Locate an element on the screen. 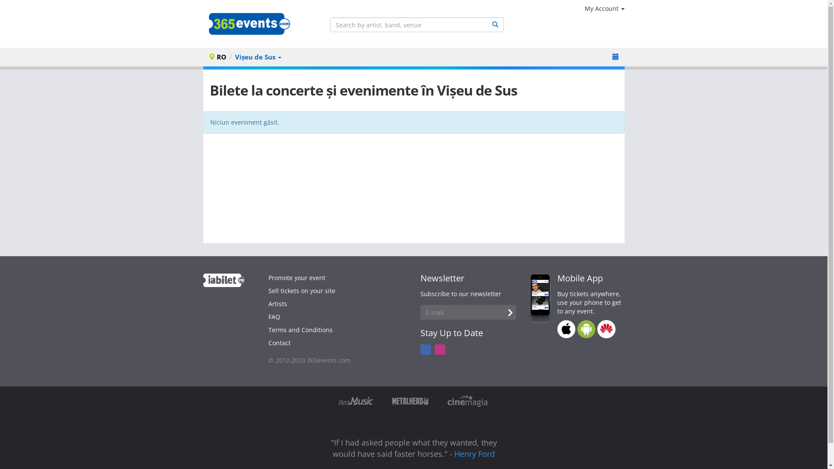  Sell tickets on your site is located at coordinates (302, 291).